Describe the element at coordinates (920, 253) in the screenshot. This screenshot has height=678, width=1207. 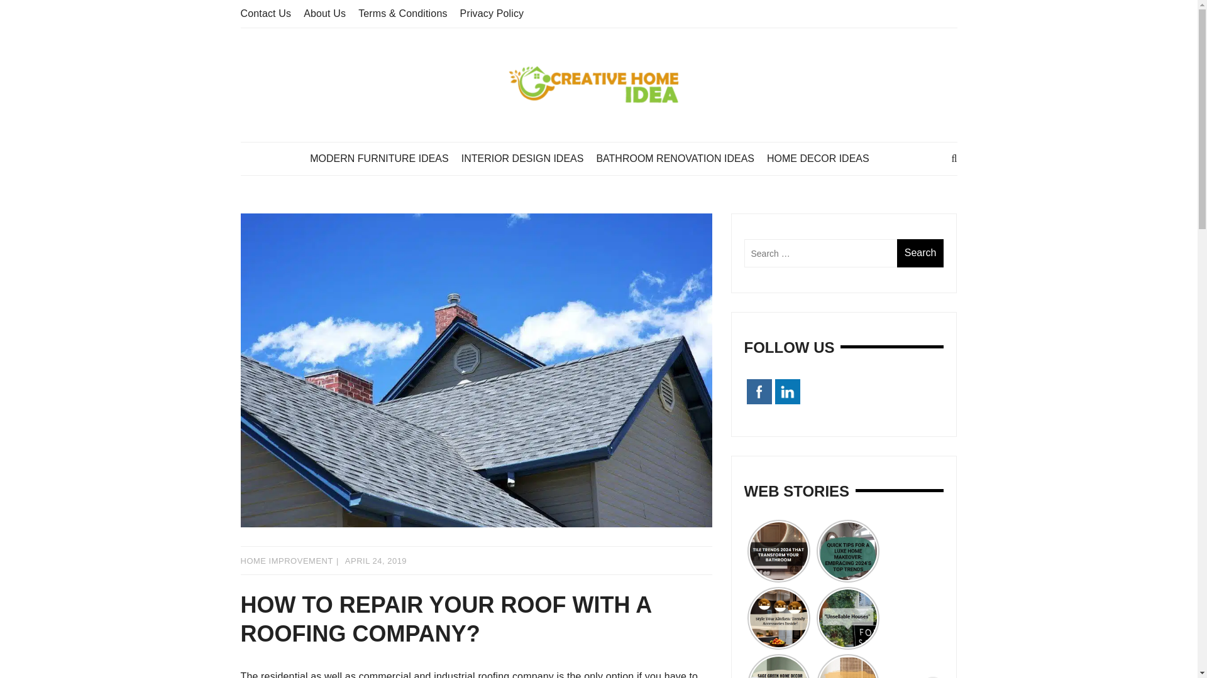
I see `Search` at that location.